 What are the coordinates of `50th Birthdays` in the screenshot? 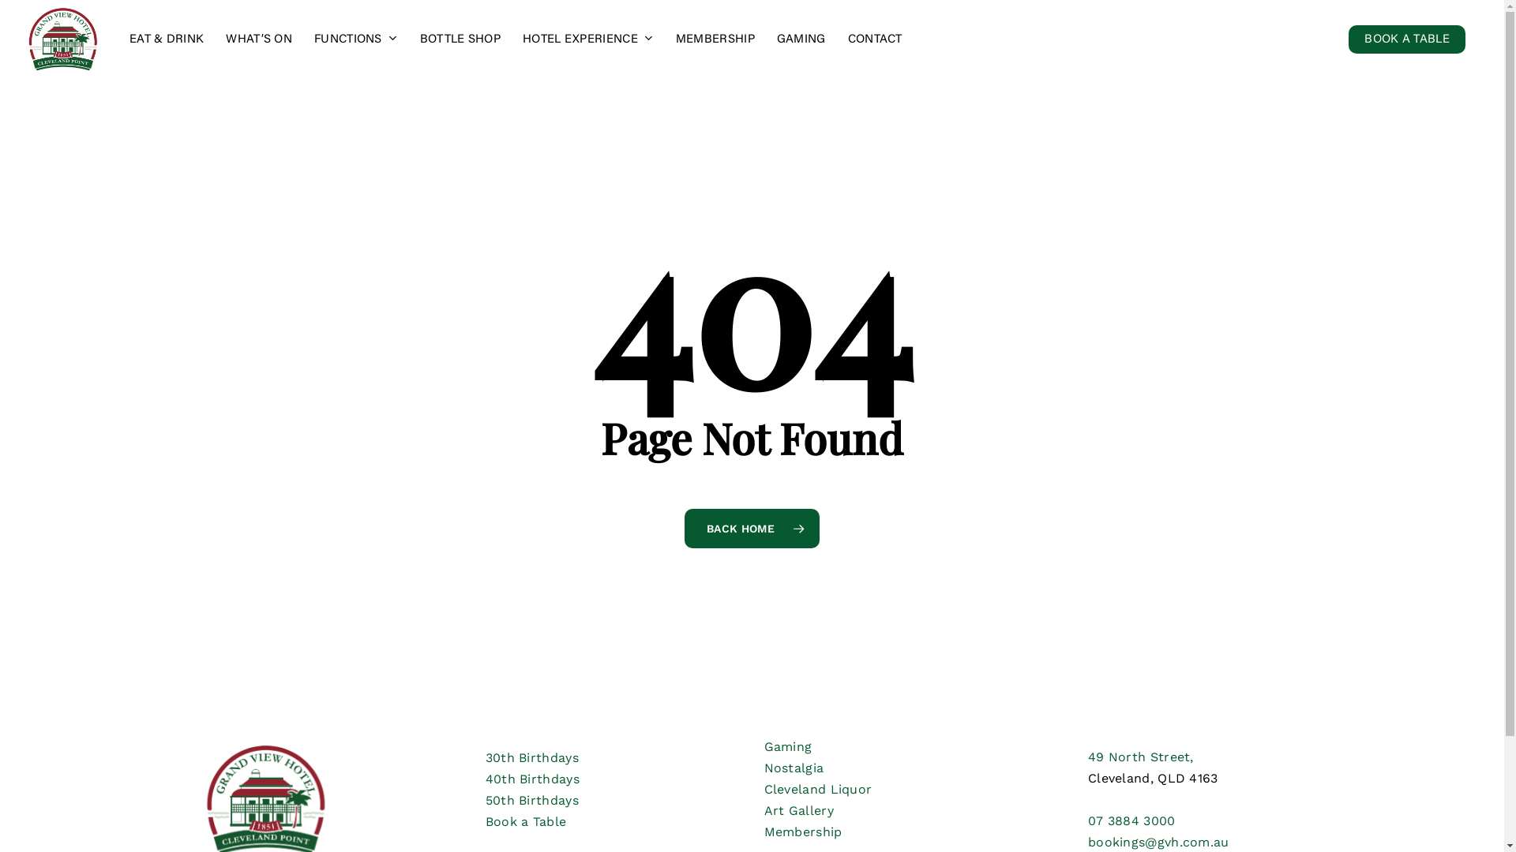 It's located at (532, 800).